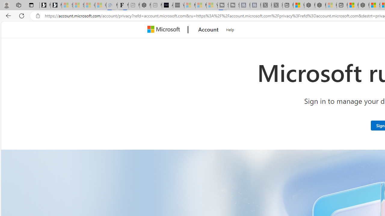  I want to click on Microsoft Start - Sleeping, so click(201, 5).